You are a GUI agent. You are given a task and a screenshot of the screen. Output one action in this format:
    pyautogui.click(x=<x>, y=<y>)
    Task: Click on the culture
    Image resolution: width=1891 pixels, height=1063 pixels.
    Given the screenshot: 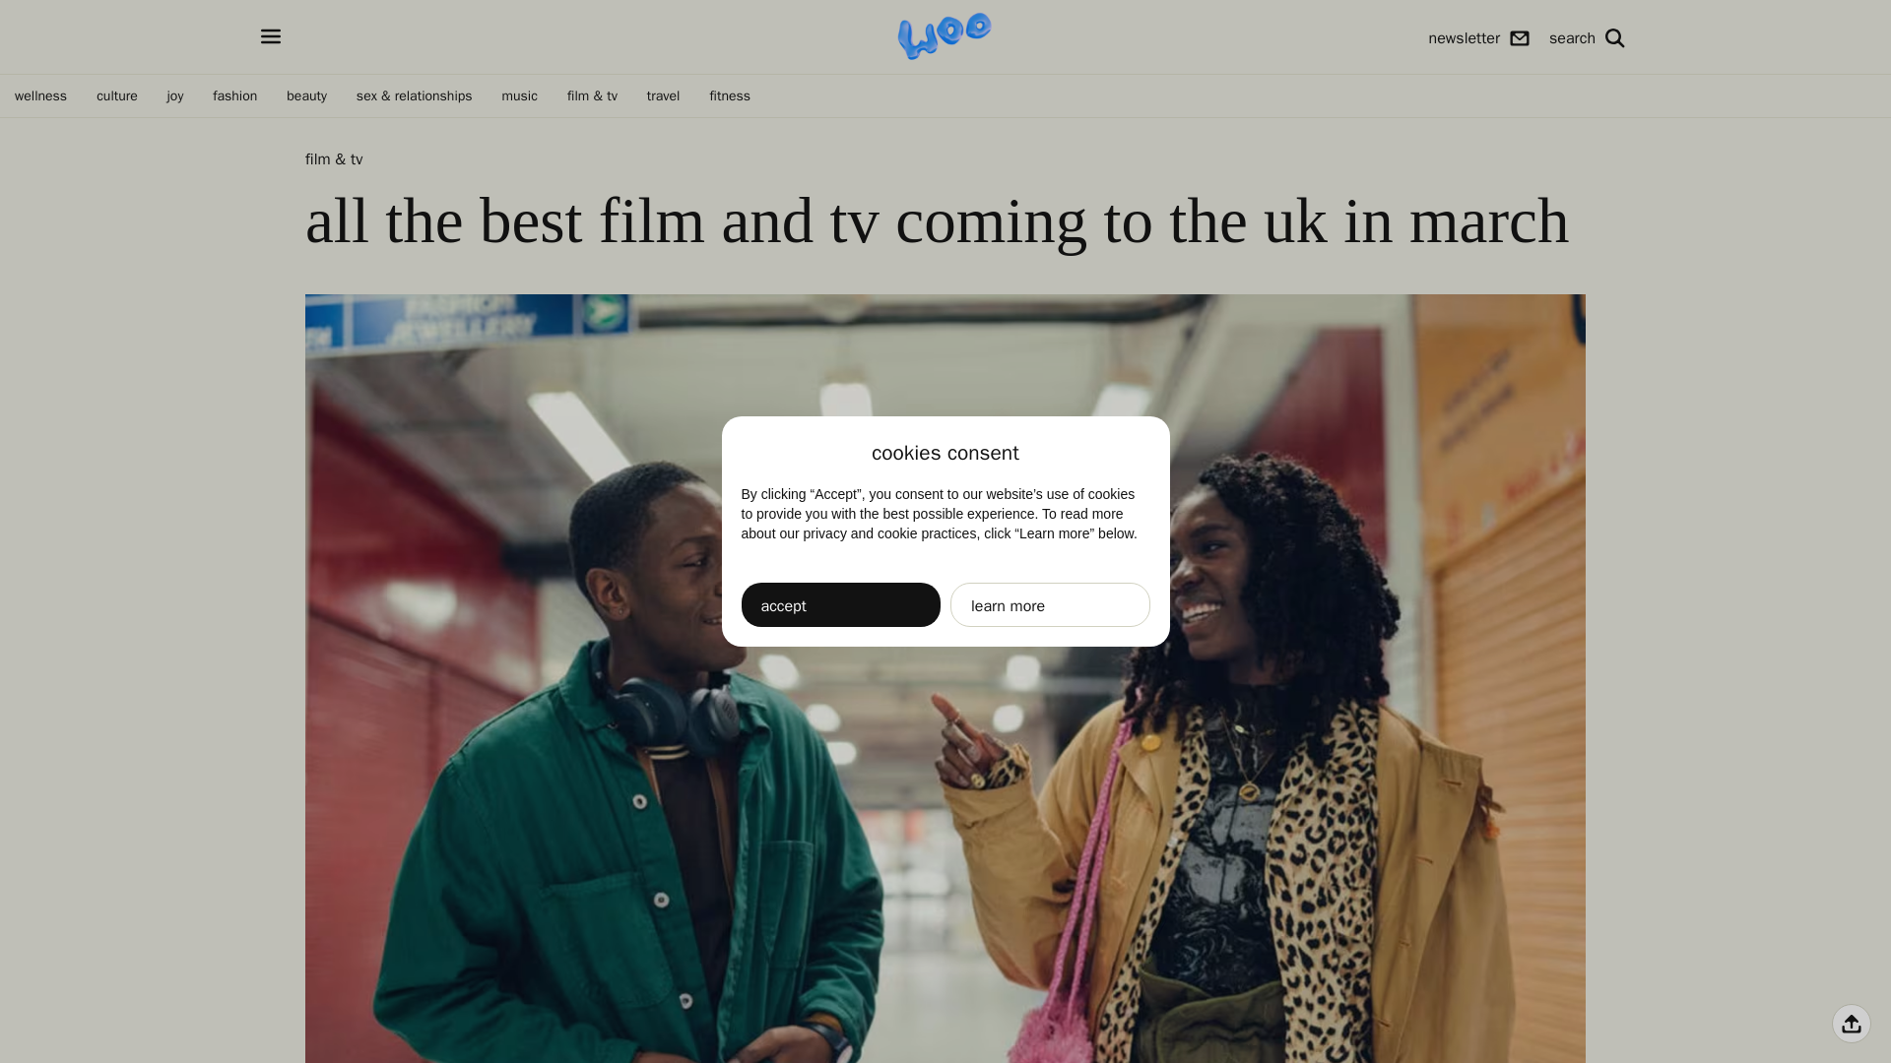 What is the action you would take?
    pyautogui.click(x=116, y=96)
    